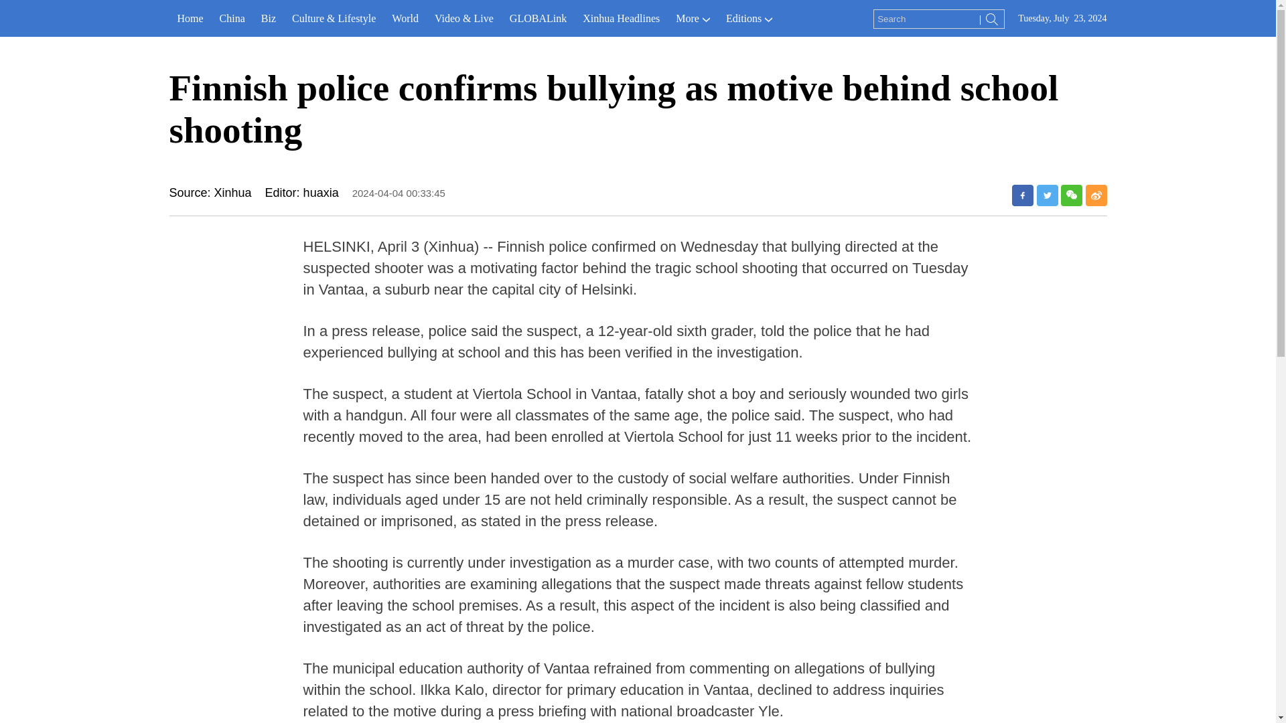 The height and width of the screenshot is (723, 1286). What do you see at coordinates (693, 19) in the screenshot?
I see `More` at bounding box center [693, 19].